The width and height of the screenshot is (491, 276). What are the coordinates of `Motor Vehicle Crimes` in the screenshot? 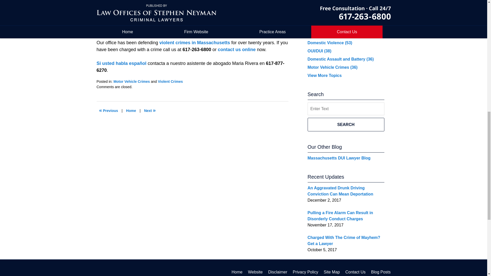 It's located at (131, 82).